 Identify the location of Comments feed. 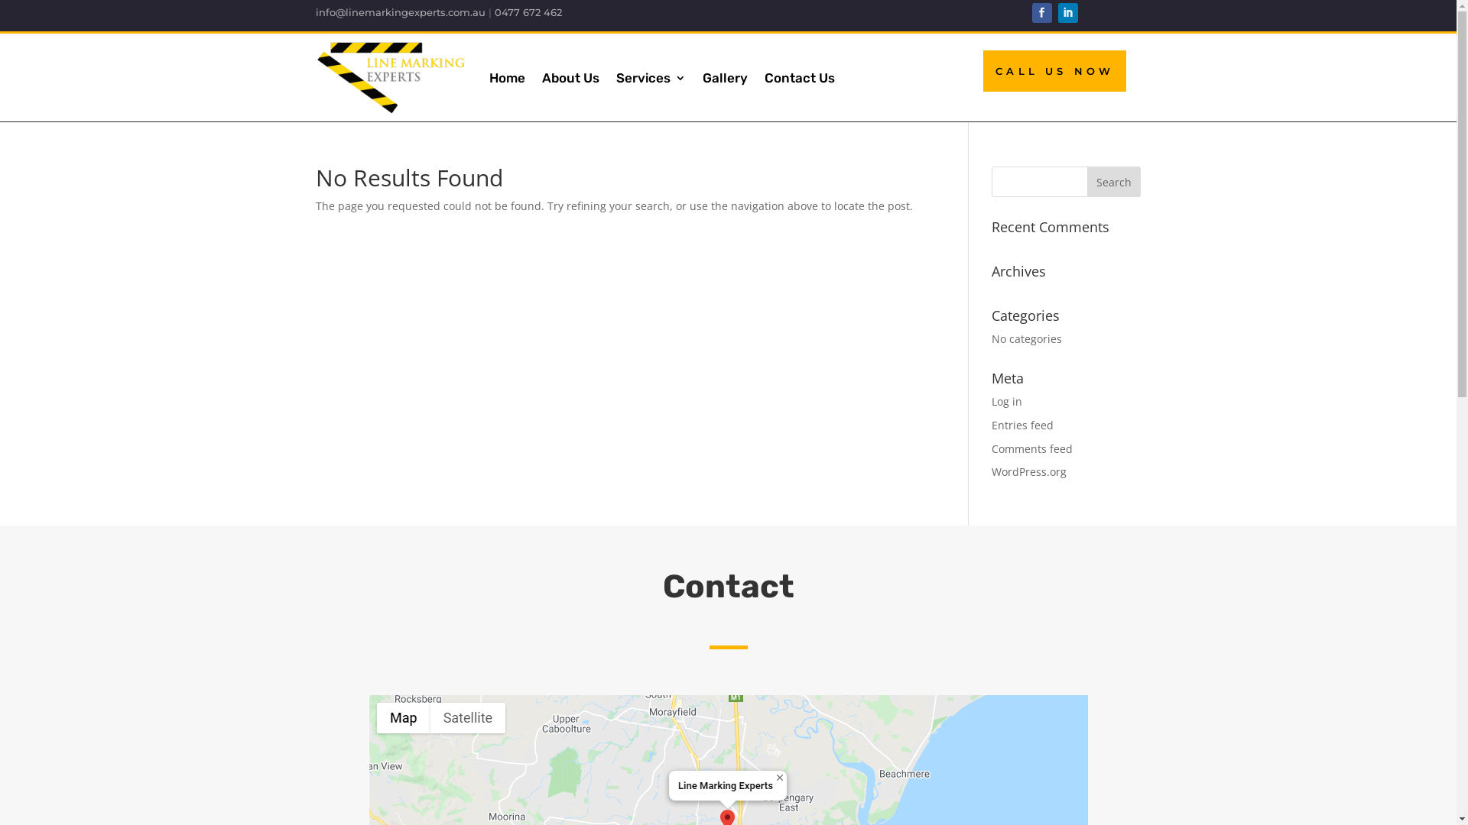
(1032, 449).